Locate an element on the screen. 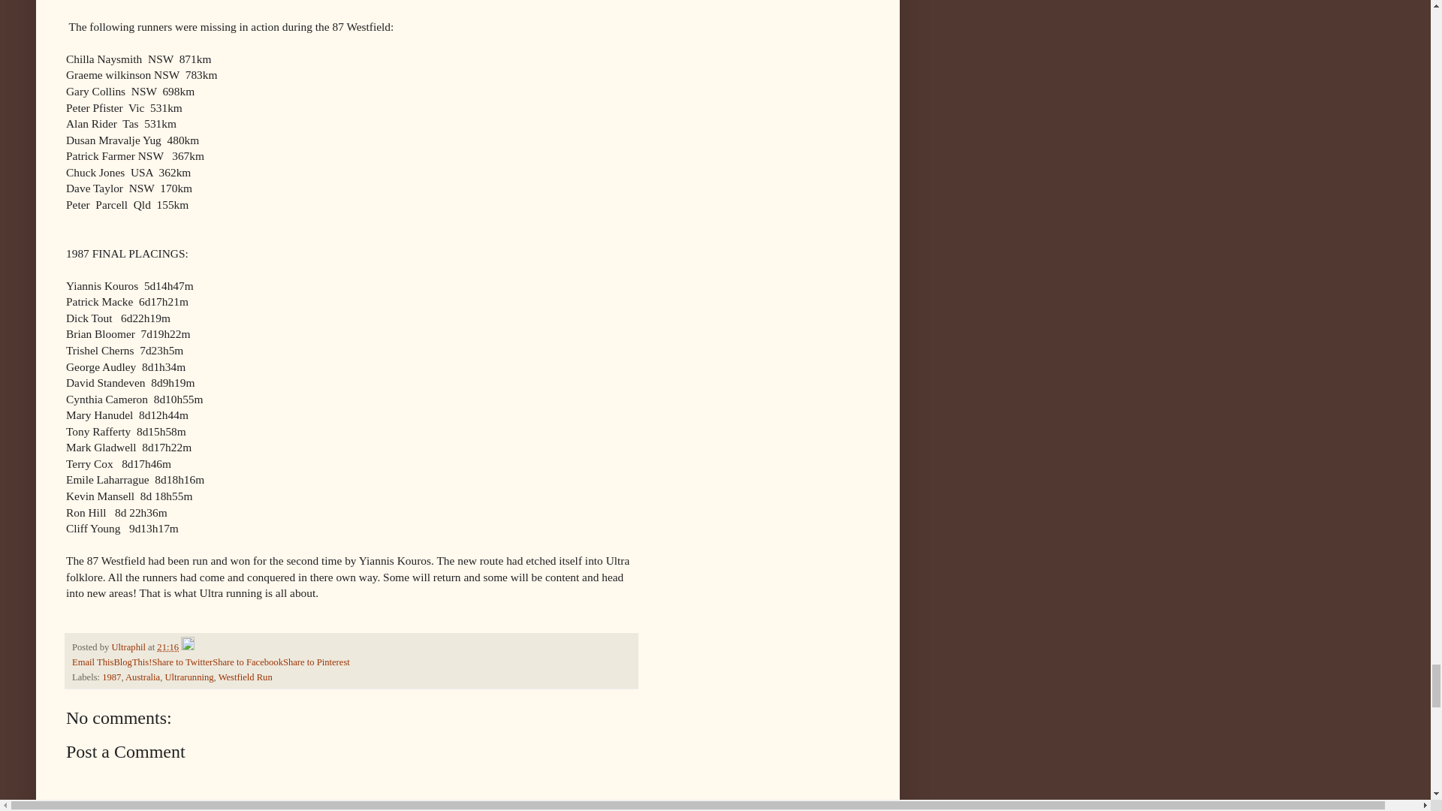  Ultraphil is located at coordinates (129, 647).